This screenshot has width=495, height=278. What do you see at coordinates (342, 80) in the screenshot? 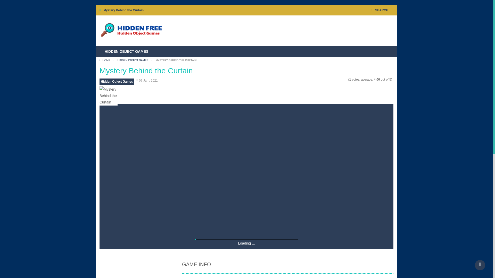
I see `4 Stars` at bounding box center [342, 80].